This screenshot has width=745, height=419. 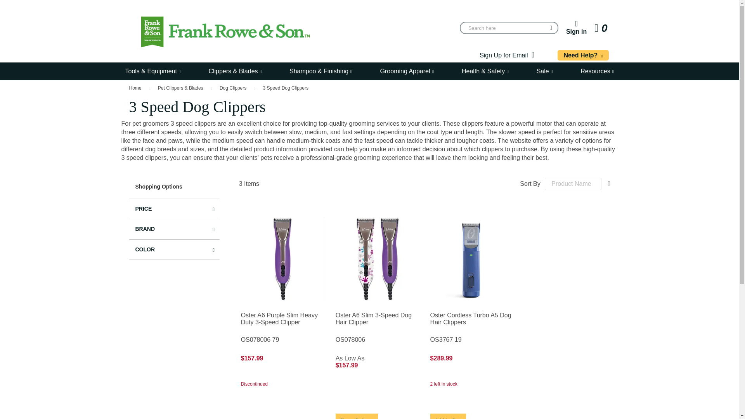 What do you see at coordinates (583, 55) in the screenshot?
I see `Go to Home Page` at bounding box center [583, 55].